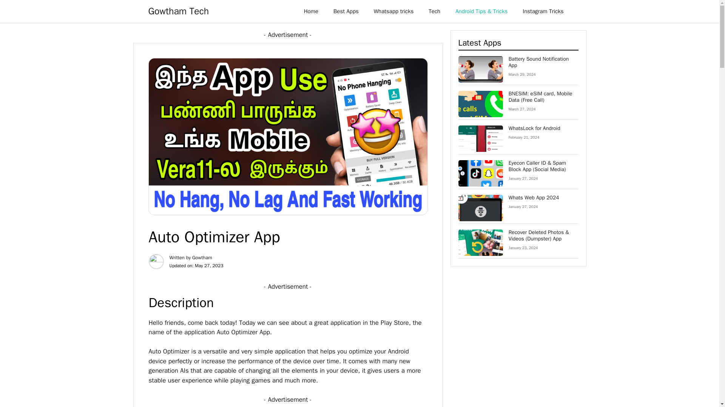 This screenshot has width=725, height=407. Describe the element at coordinates (202, 258) in the screenshot. I see `Gowtham` at that location.